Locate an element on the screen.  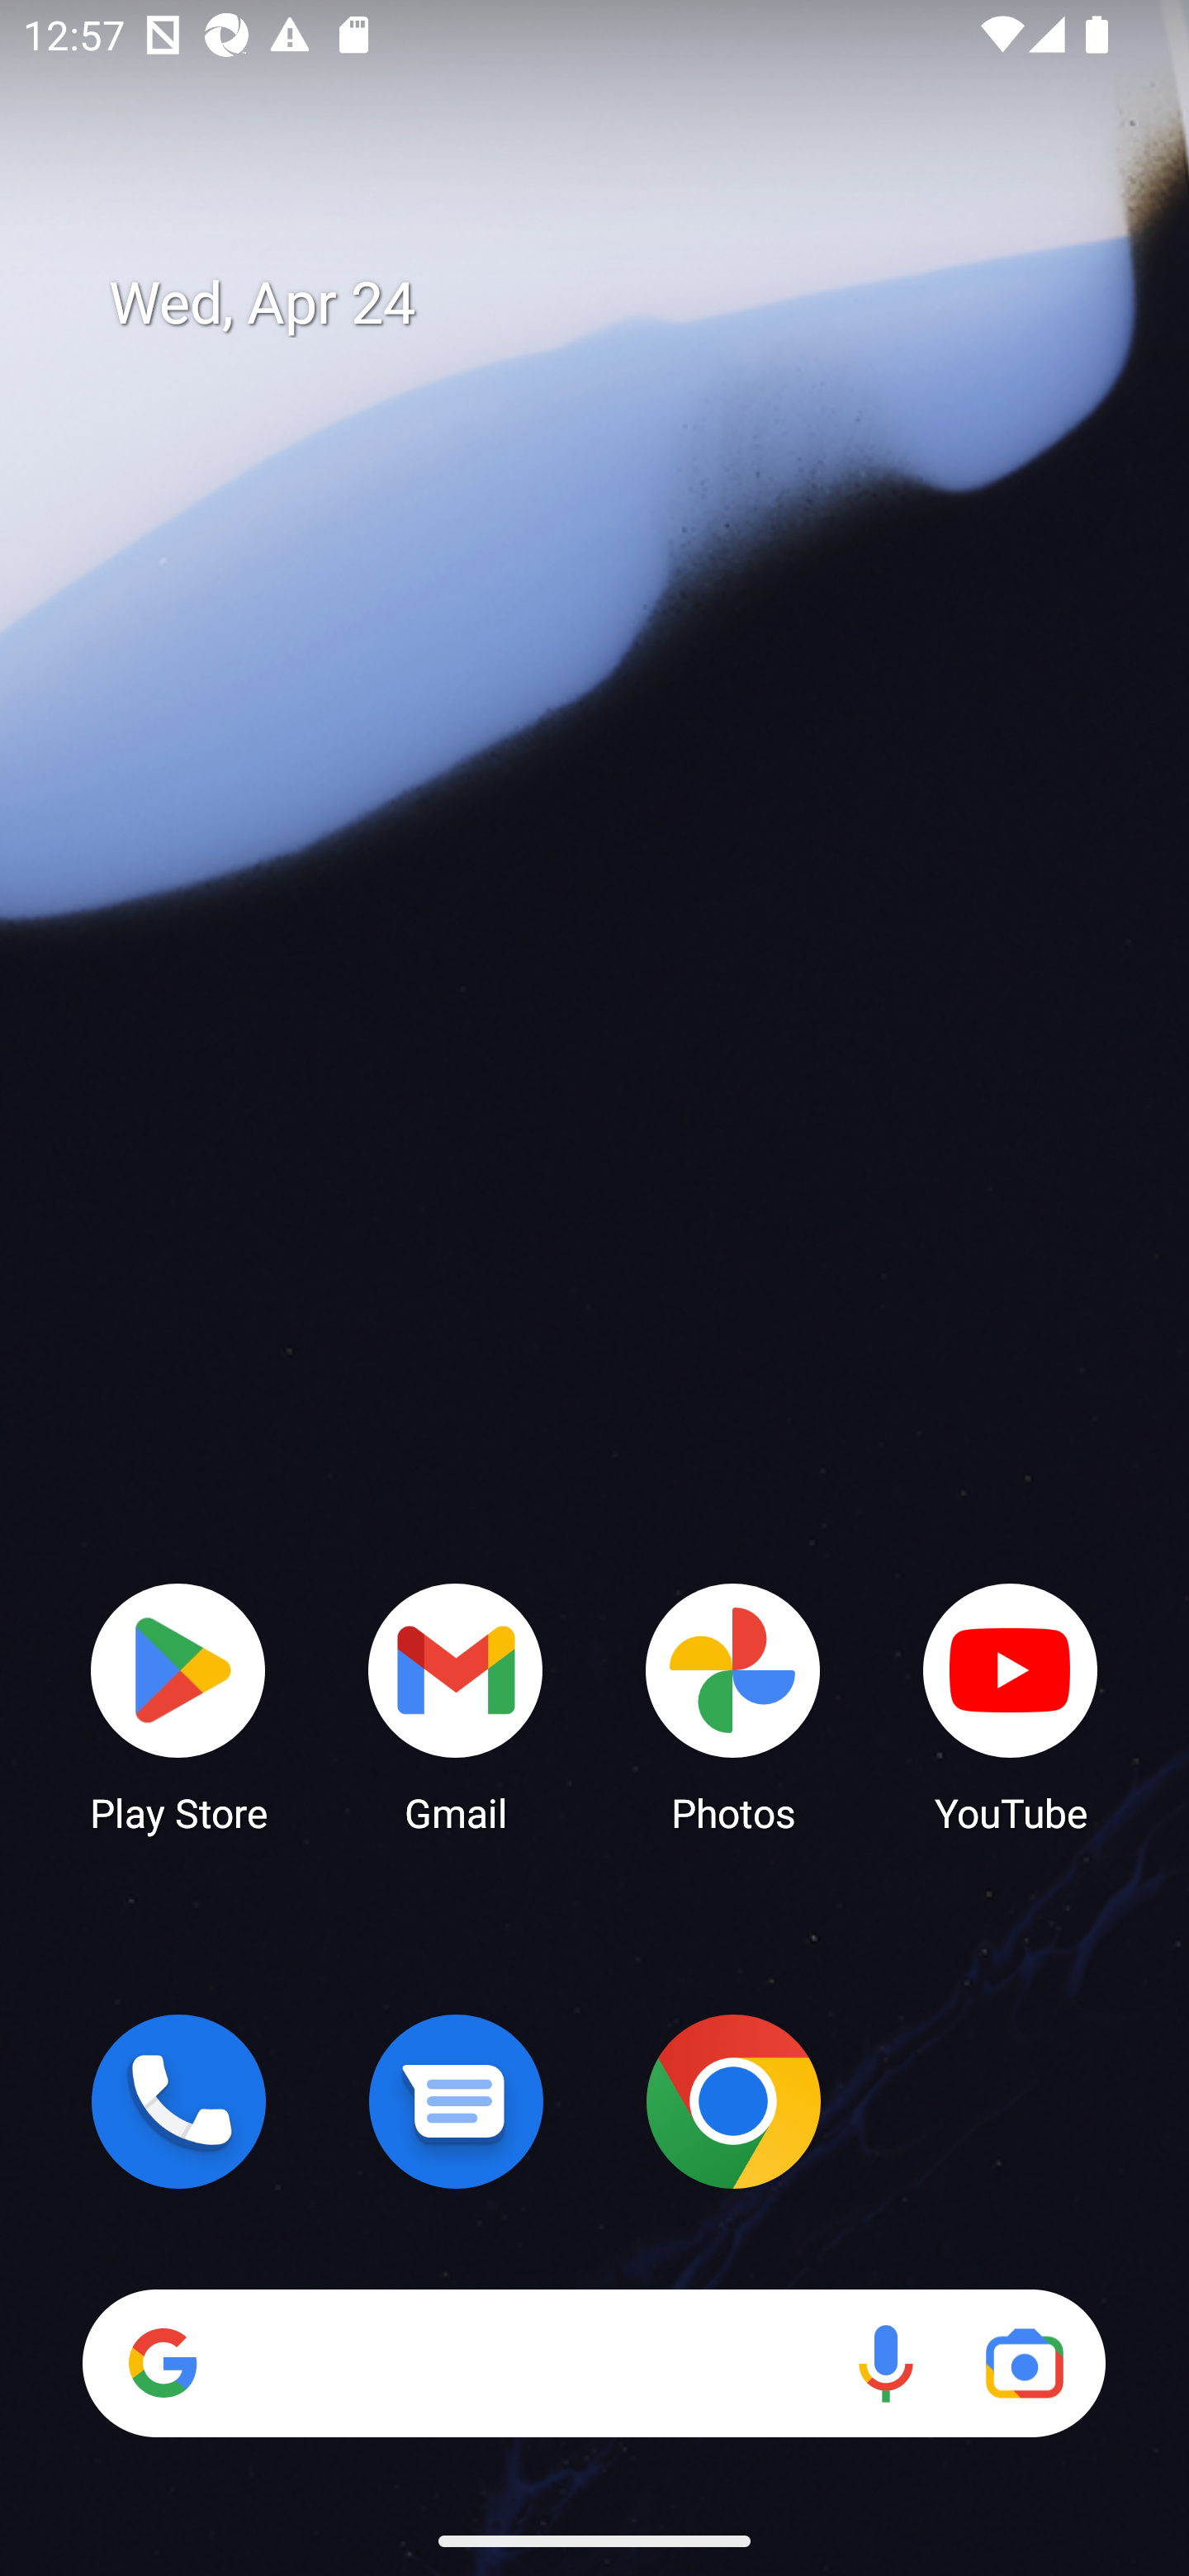
Messages is located at coordinates (456, 2101).